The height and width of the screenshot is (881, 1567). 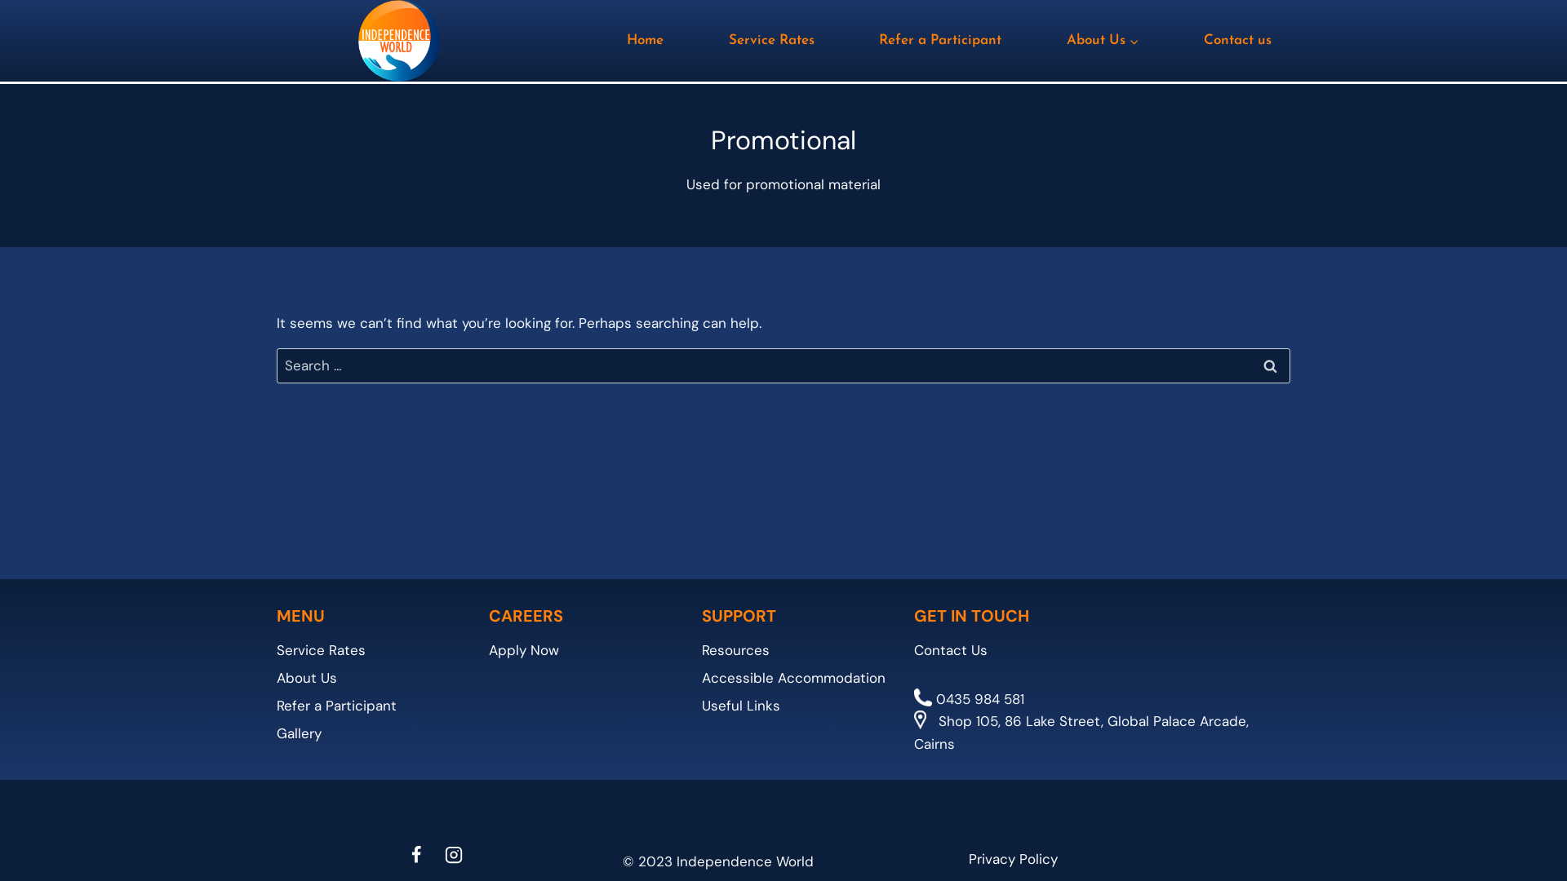 I want to click on Accessible Accommodation, so click(x=796, y=678).